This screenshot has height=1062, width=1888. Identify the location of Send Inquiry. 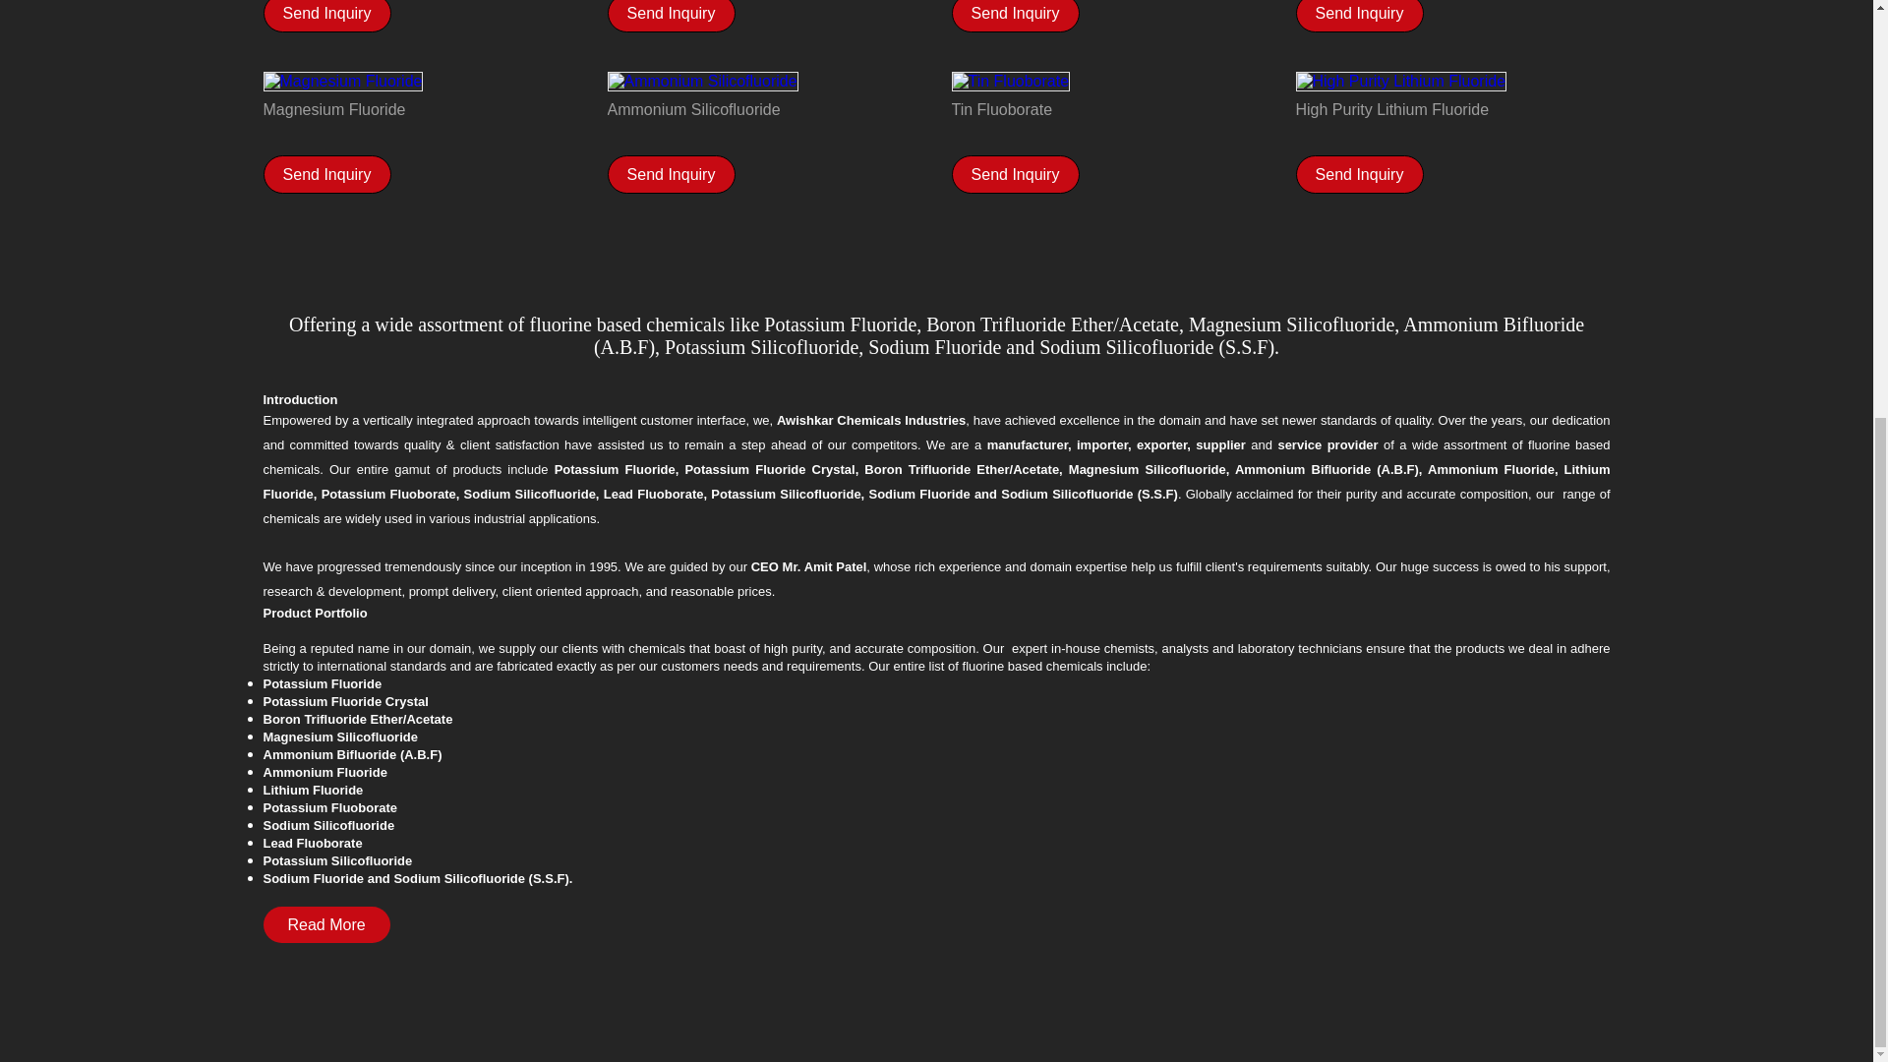
(1015, 12).